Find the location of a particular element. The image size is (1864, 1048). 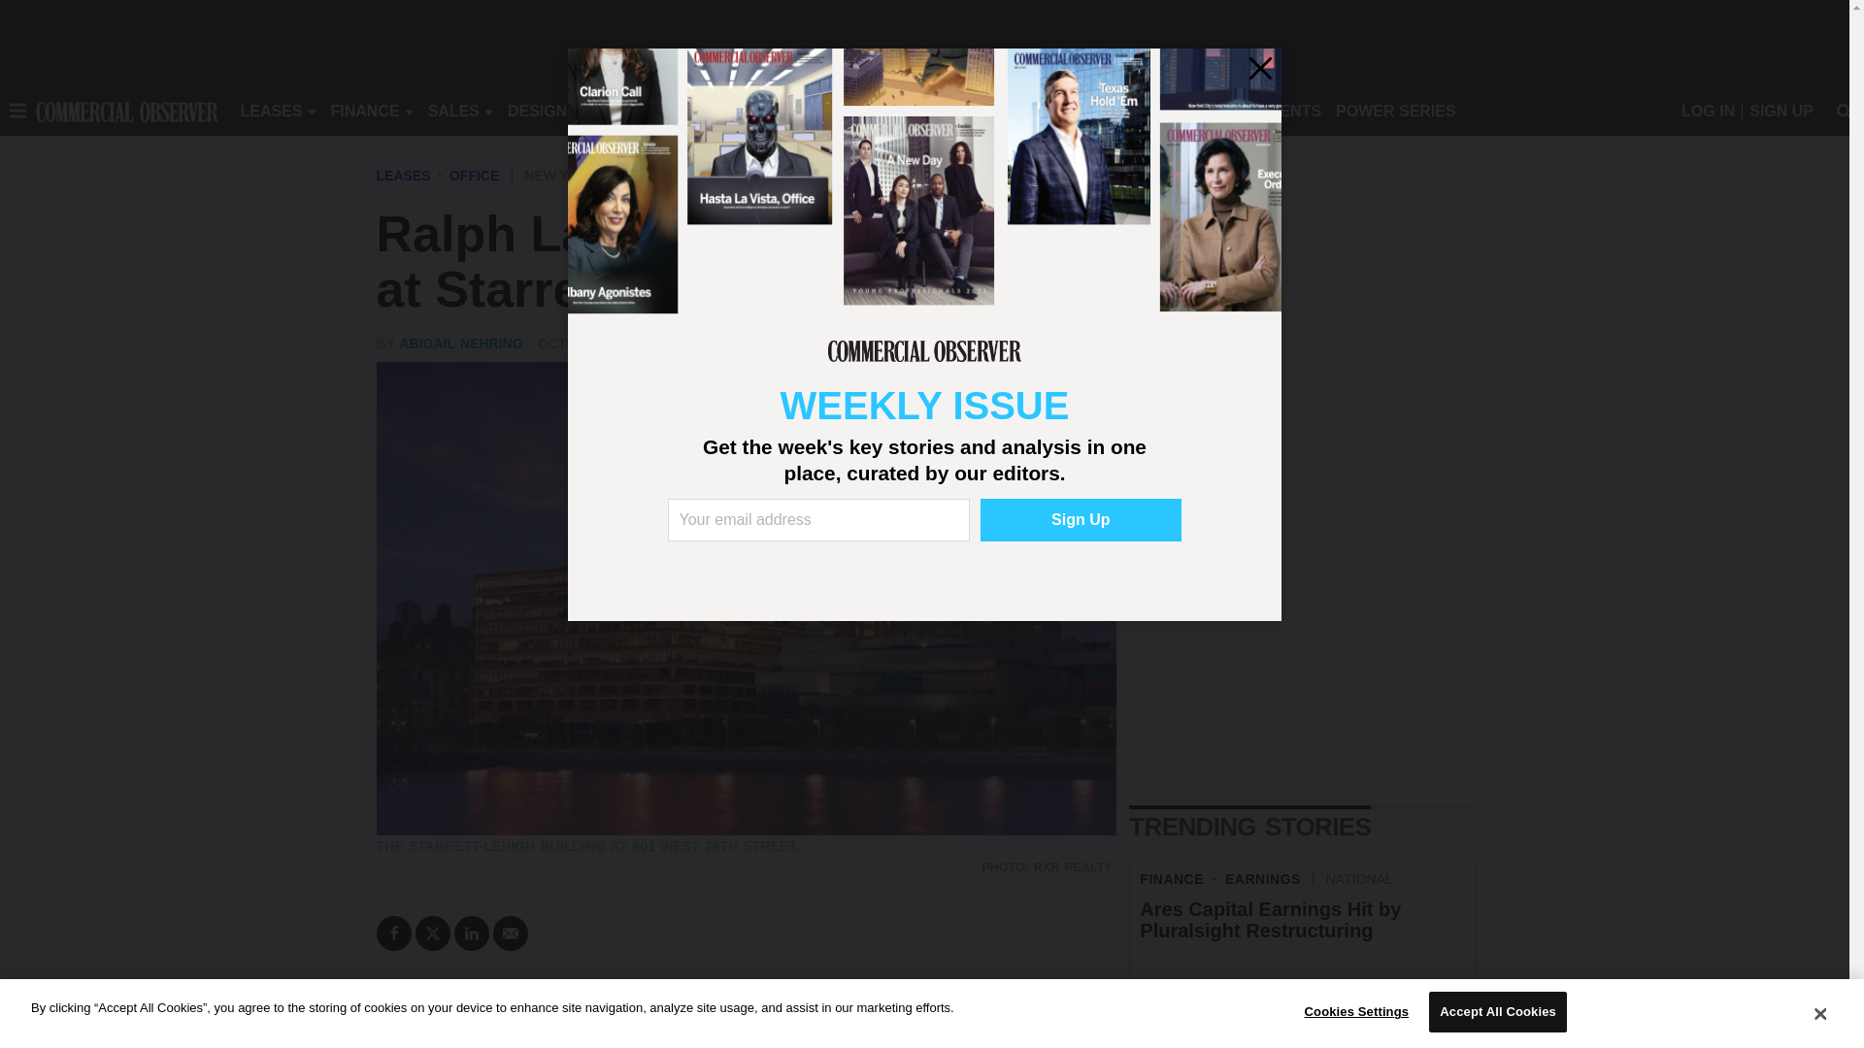

SALES is located at coordinates (453, 111).